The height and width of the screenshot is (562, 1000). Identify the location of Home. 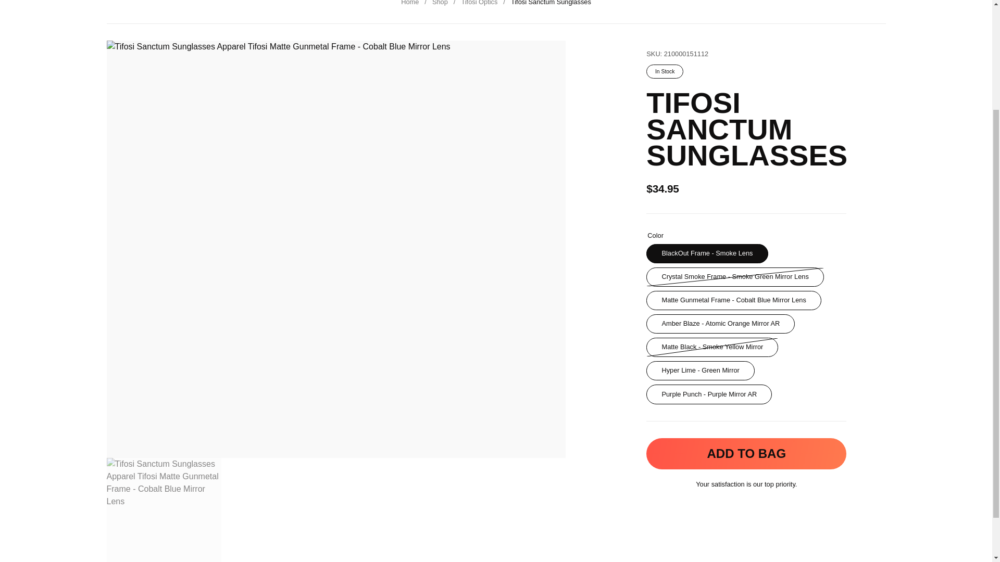
(409, 3).